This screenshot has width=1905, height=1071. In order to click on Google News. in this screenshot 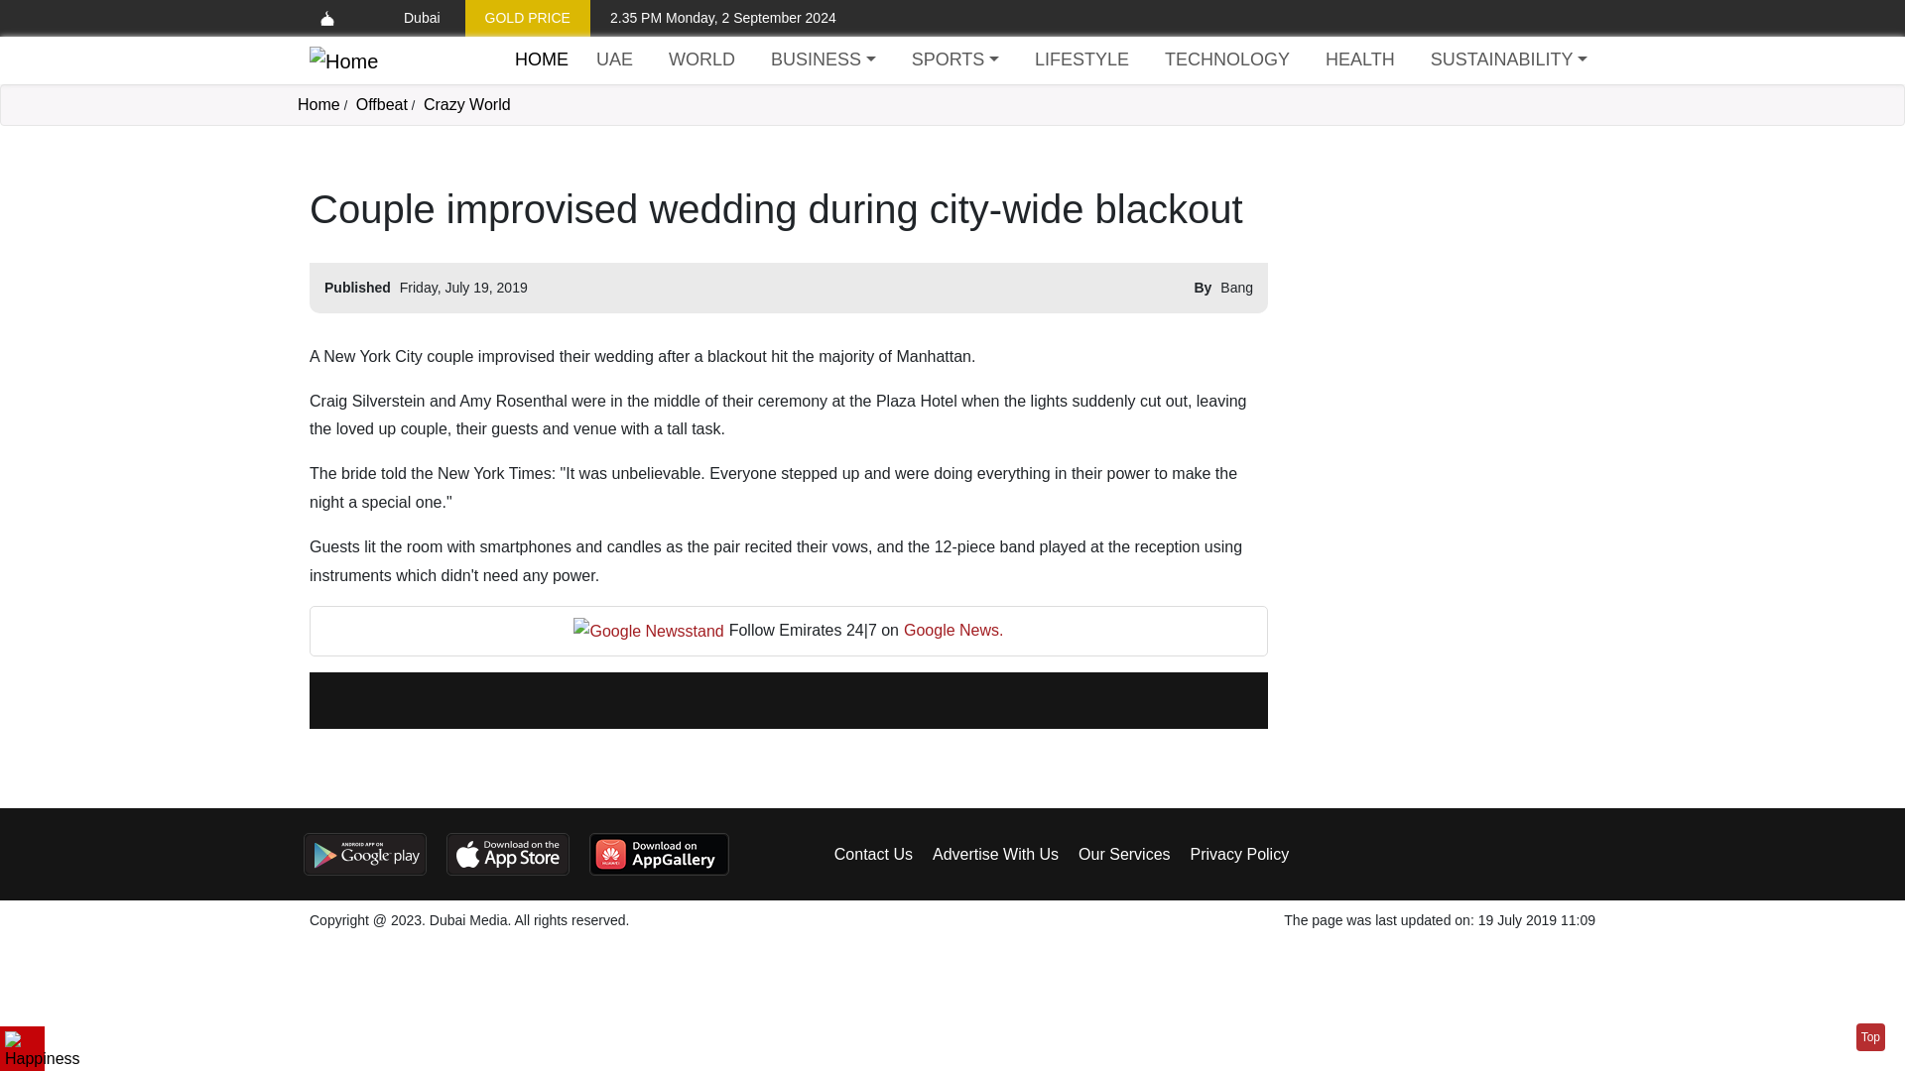, I will do `click(952, 631)`.